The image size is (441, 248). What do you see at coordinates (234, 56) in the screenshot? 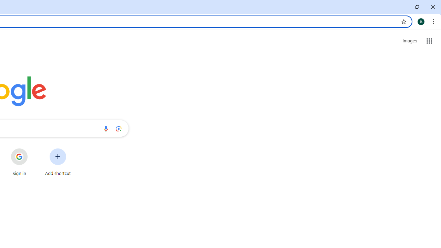
I see `Fonts` at bounding box center [234, 56].